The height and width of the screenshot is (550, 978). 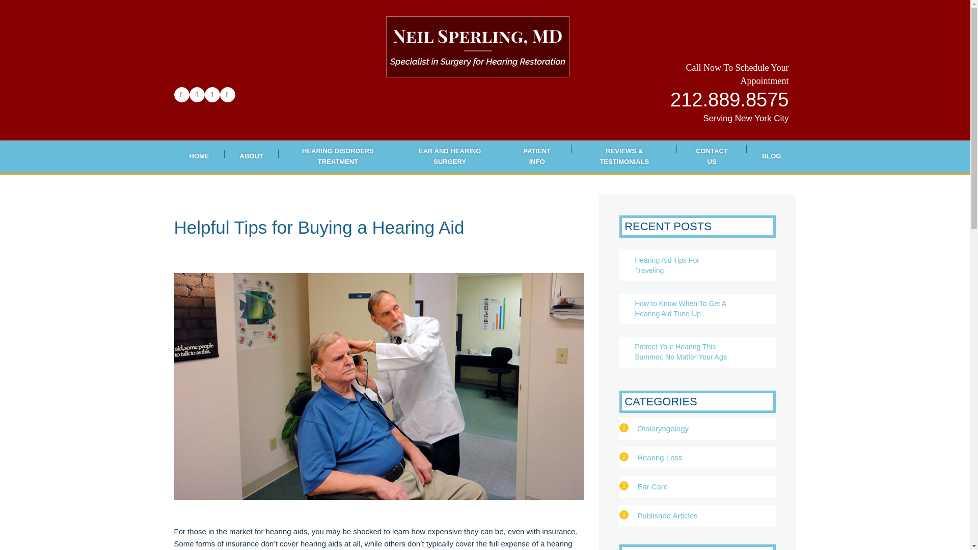 I want to click on EAR AND HEARING SURGERY, so click(x=449, y=157).